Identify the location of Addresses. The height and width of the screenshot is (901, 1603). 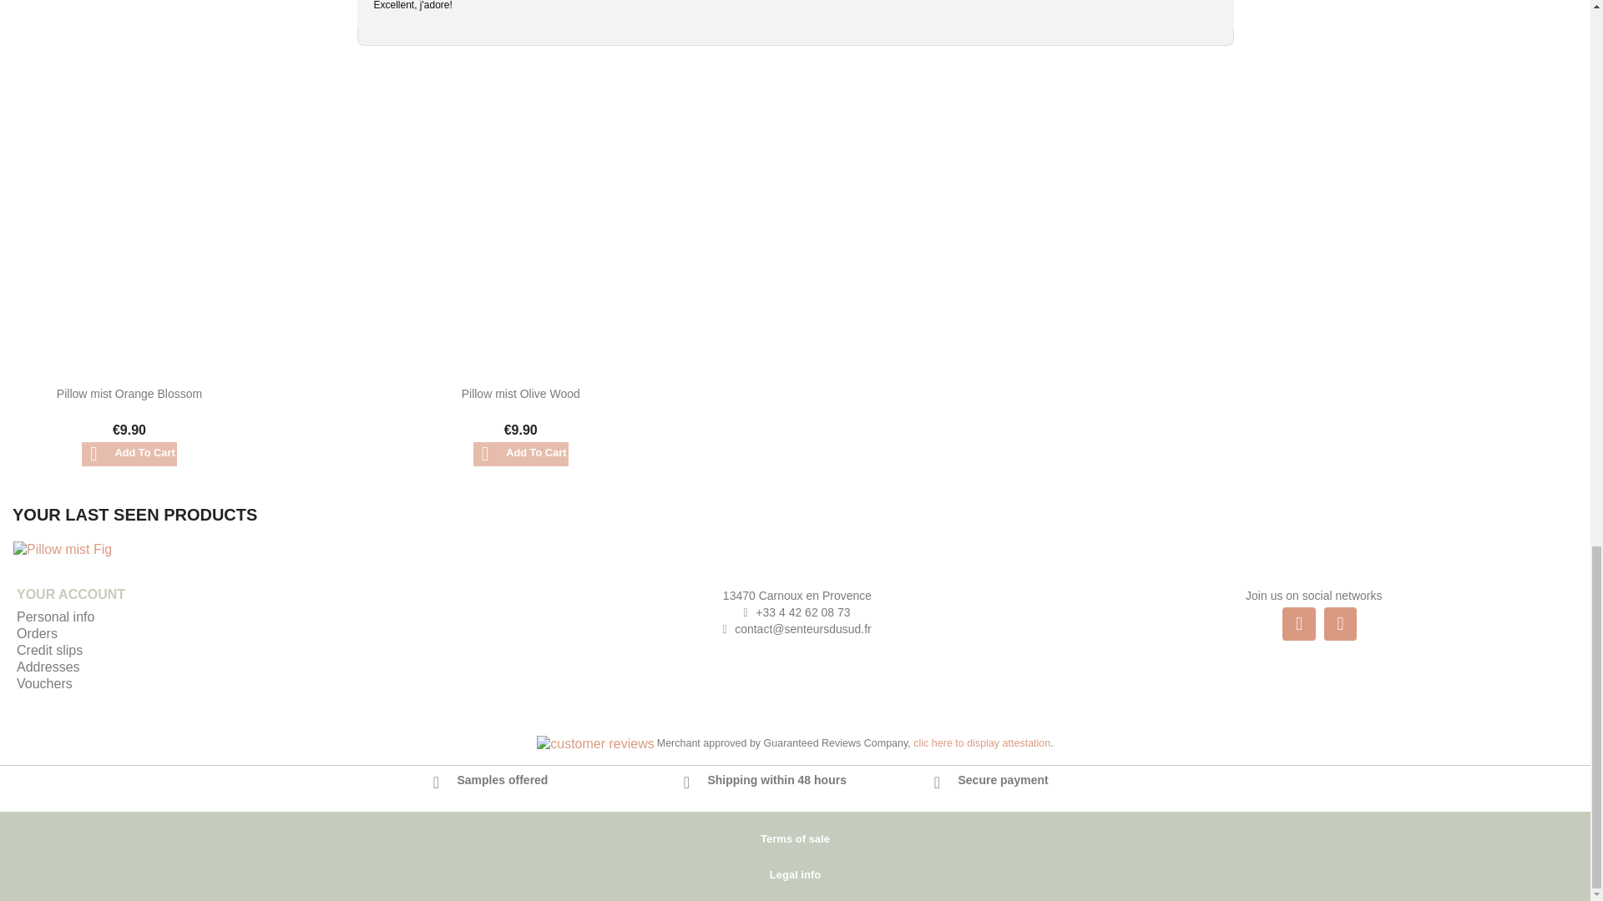
(48, 666).